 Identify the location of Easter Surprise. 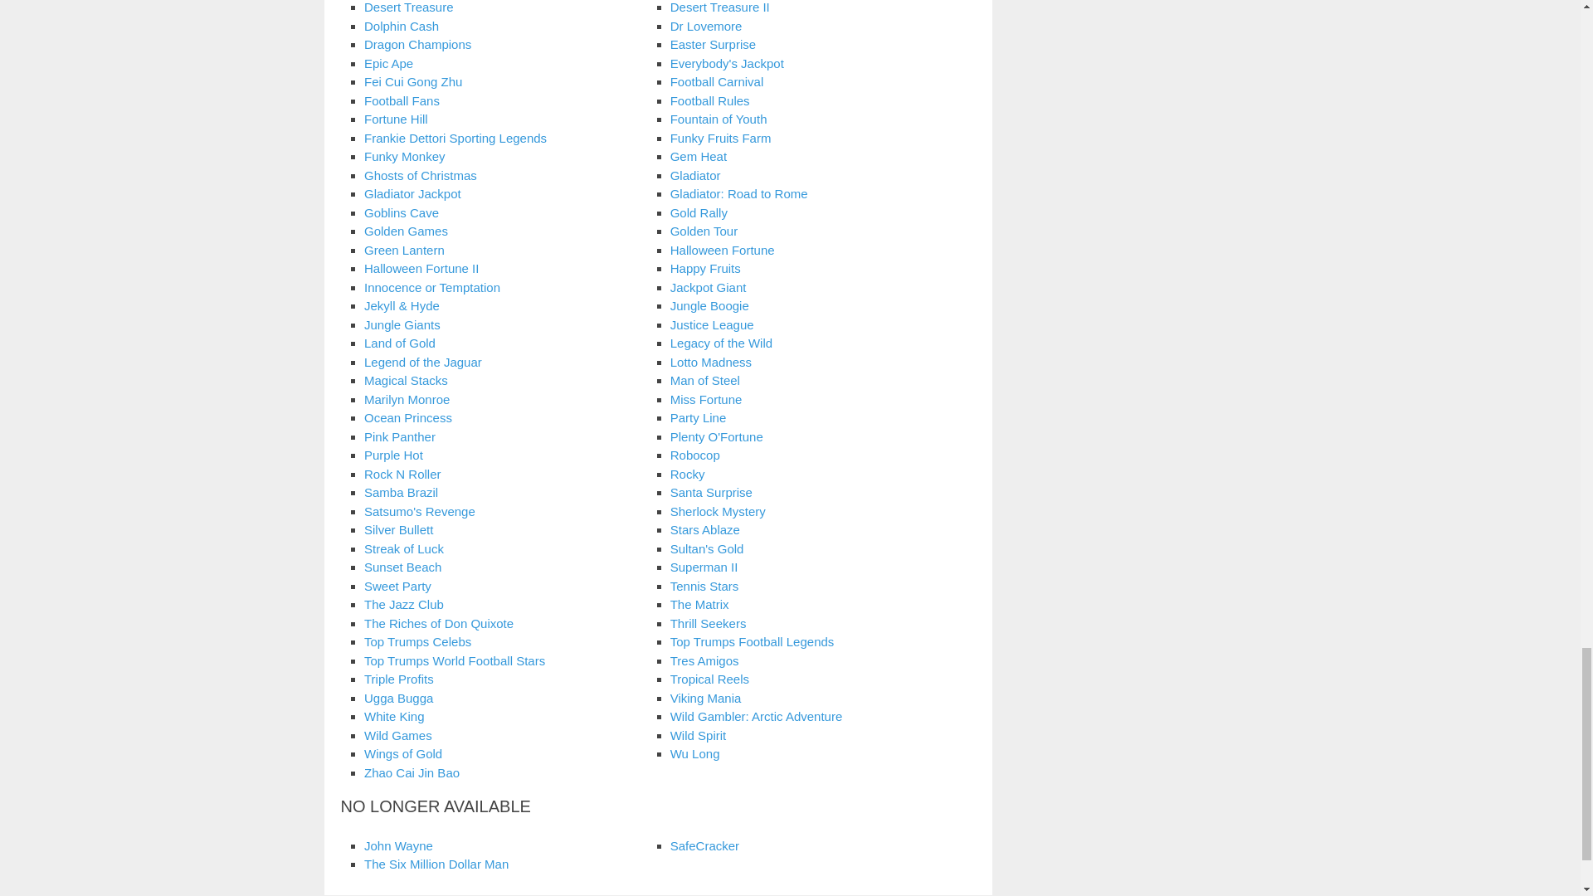
(713, 44).